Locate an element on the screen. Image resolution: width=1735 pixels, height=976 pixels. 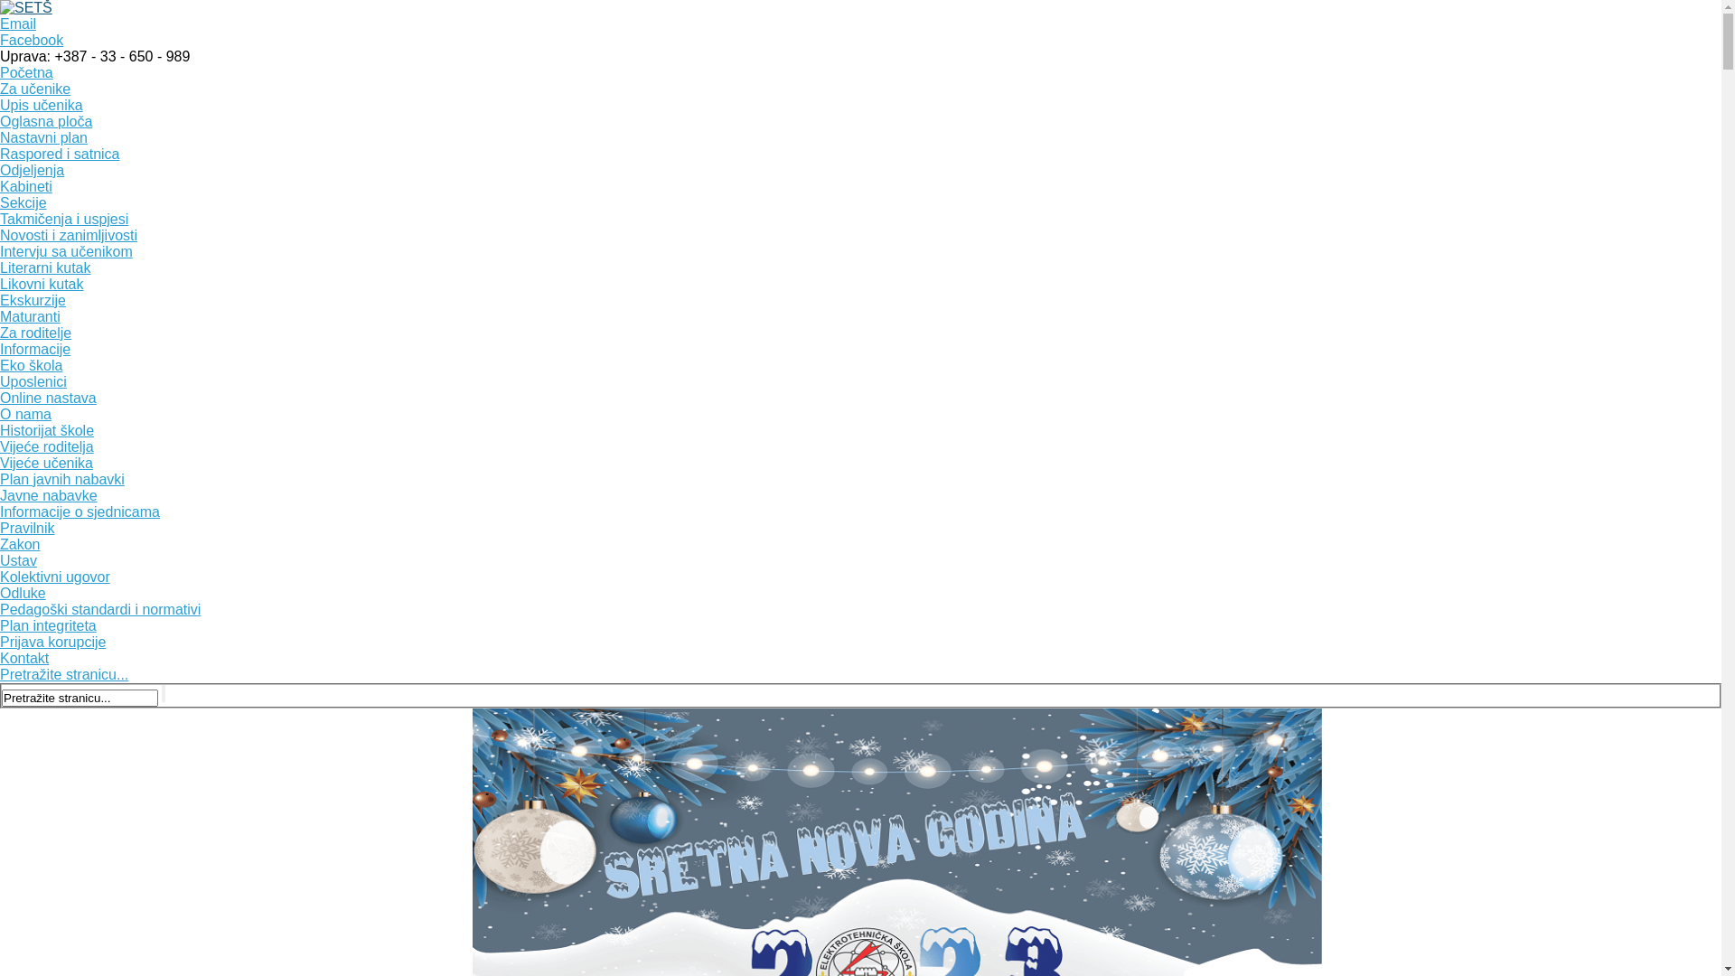
Zakon is located at coordinates (20, 544).